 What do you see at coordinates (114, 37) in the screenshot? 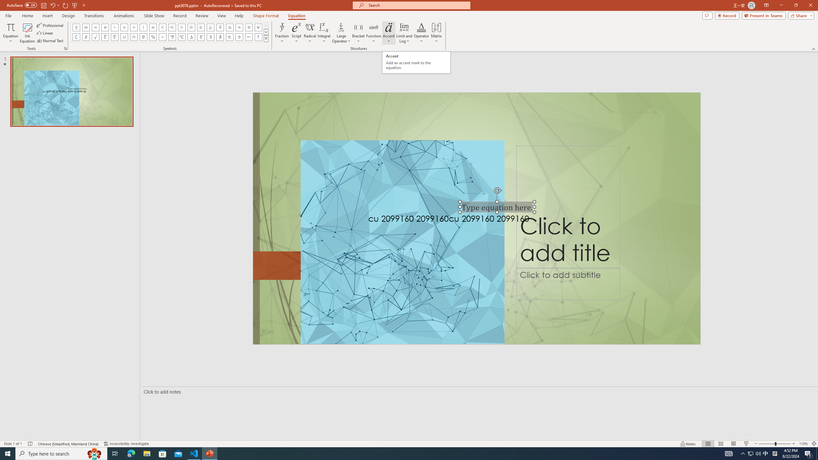
I see `Equation Symbol Fourth Root` at bounding box center [114, 37].